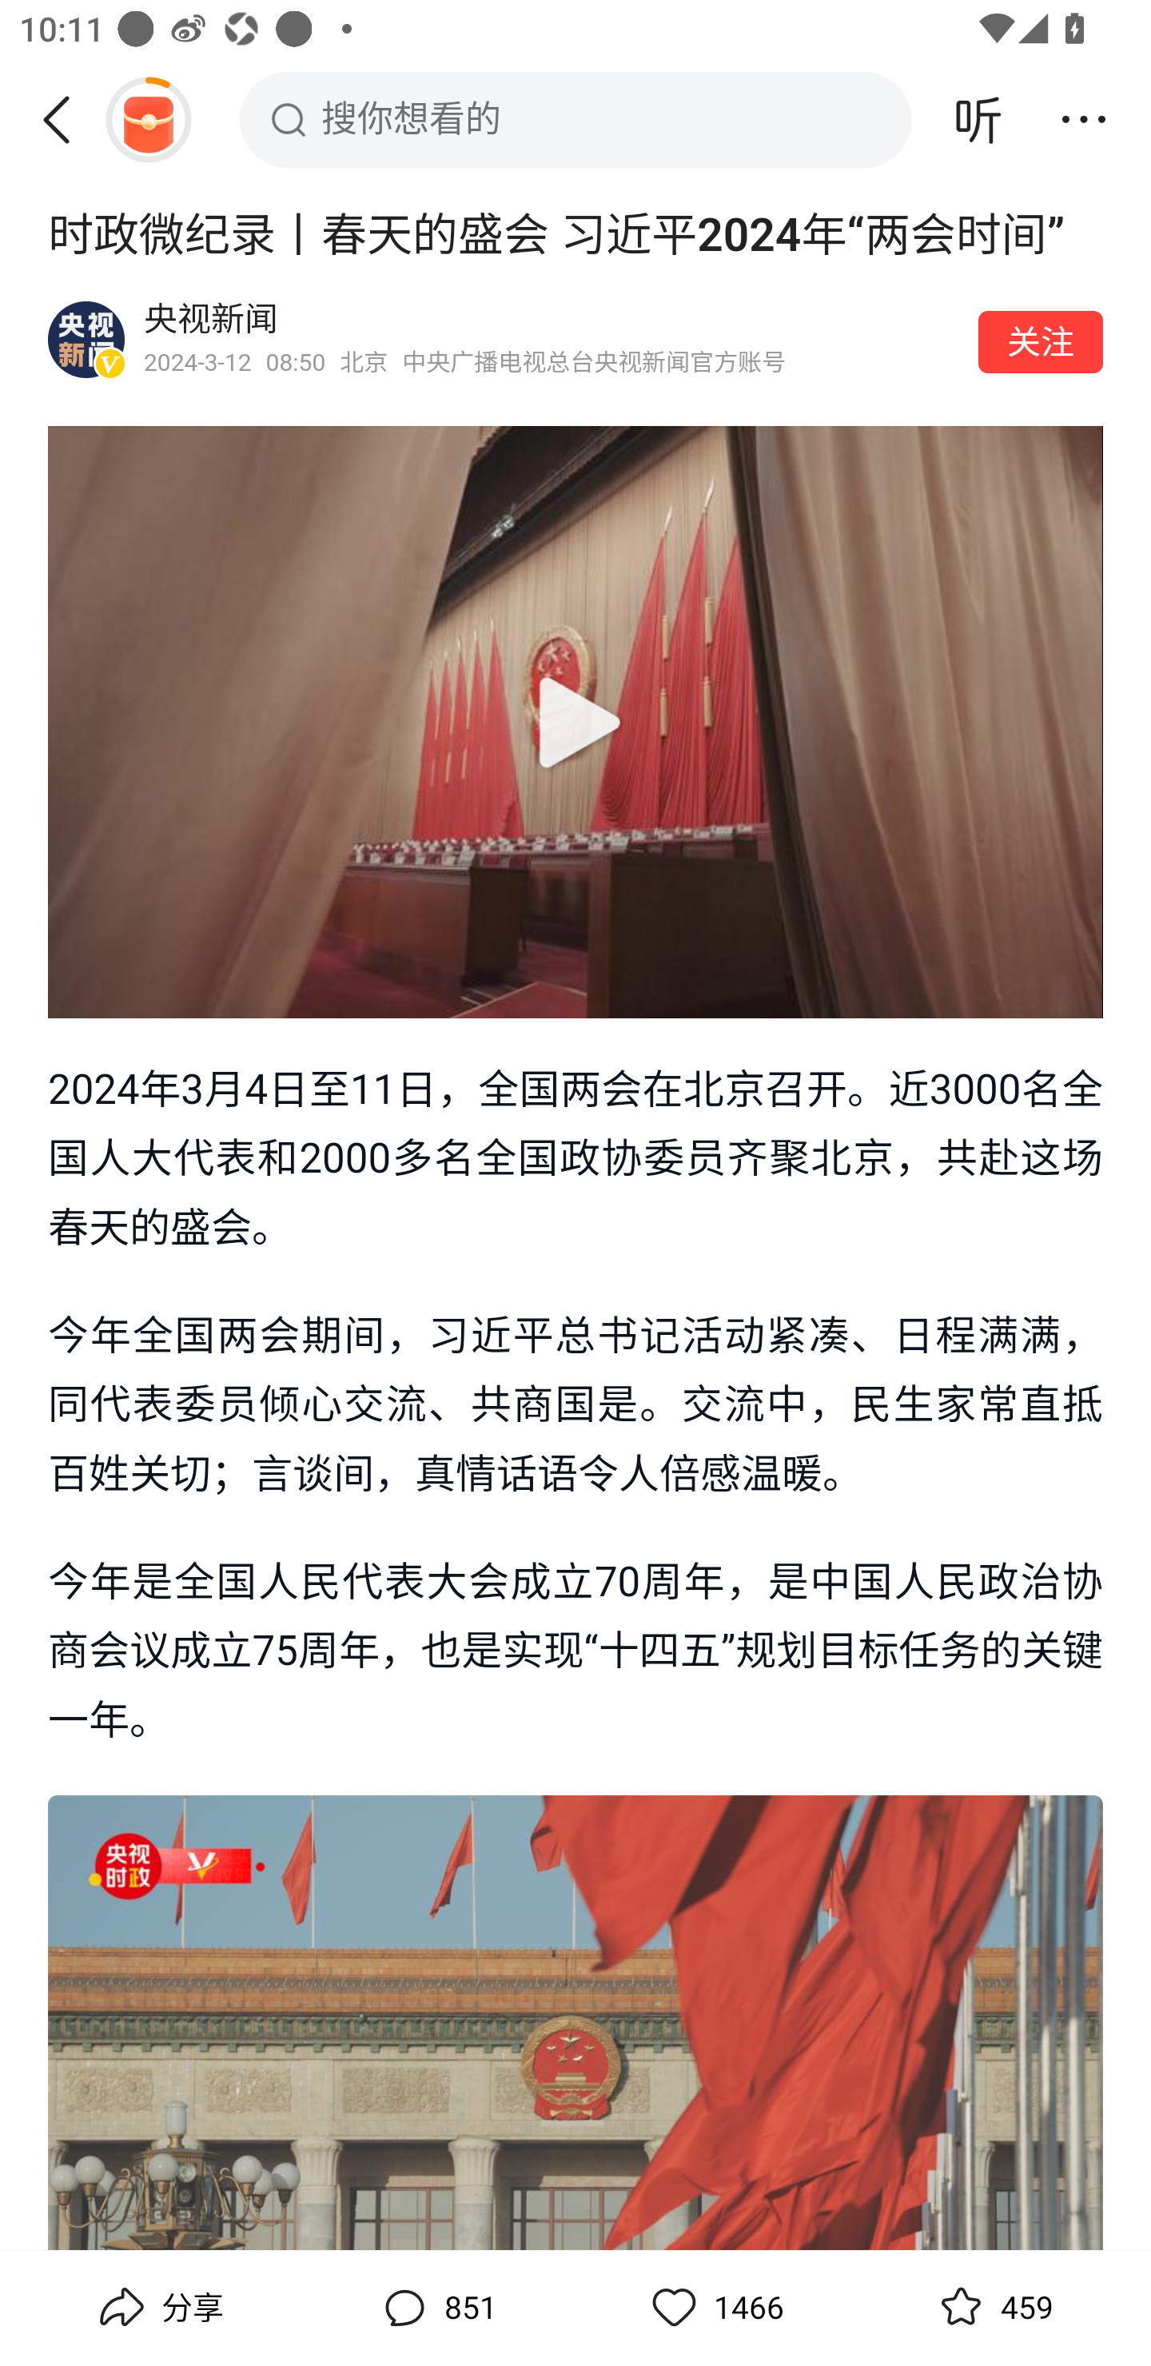  Describe the element at coordinates (575, 119) in the screenshot. I see `搜你想看的 搜索框，搜你想看的` at that location.